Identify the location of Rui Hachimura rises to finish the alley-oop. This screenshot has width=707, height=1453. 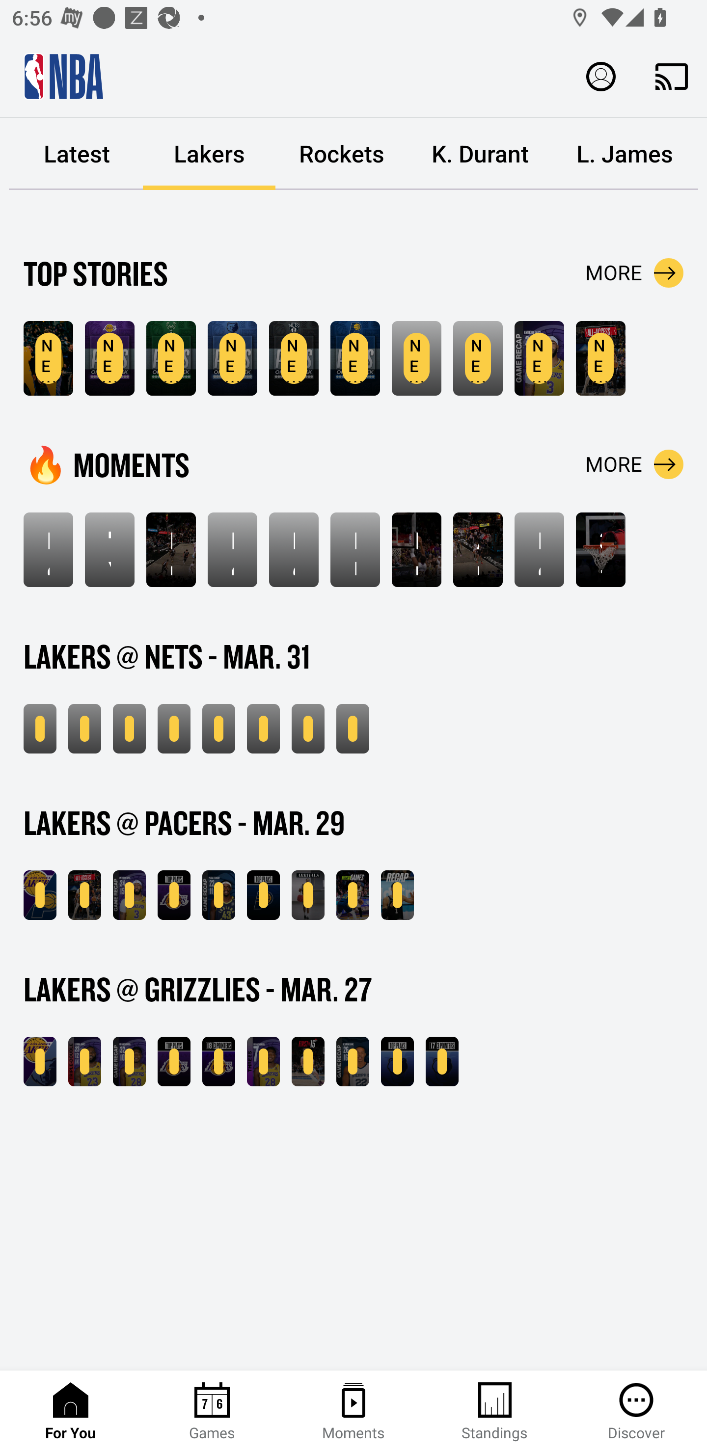
(416, 550).